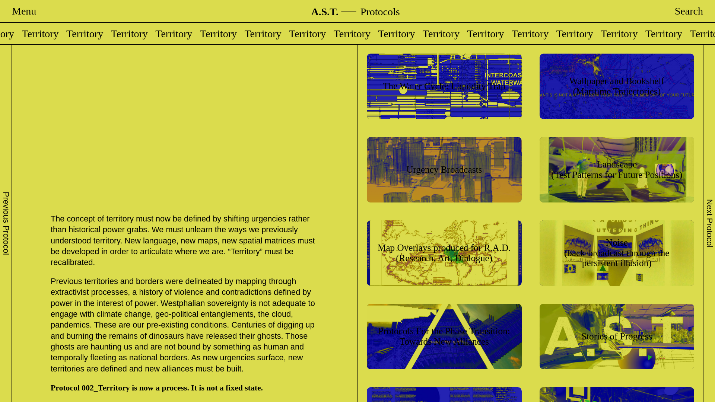 This screenshot has height=402, width=715. I want to click on Stories of Progress, so click(617, 336).